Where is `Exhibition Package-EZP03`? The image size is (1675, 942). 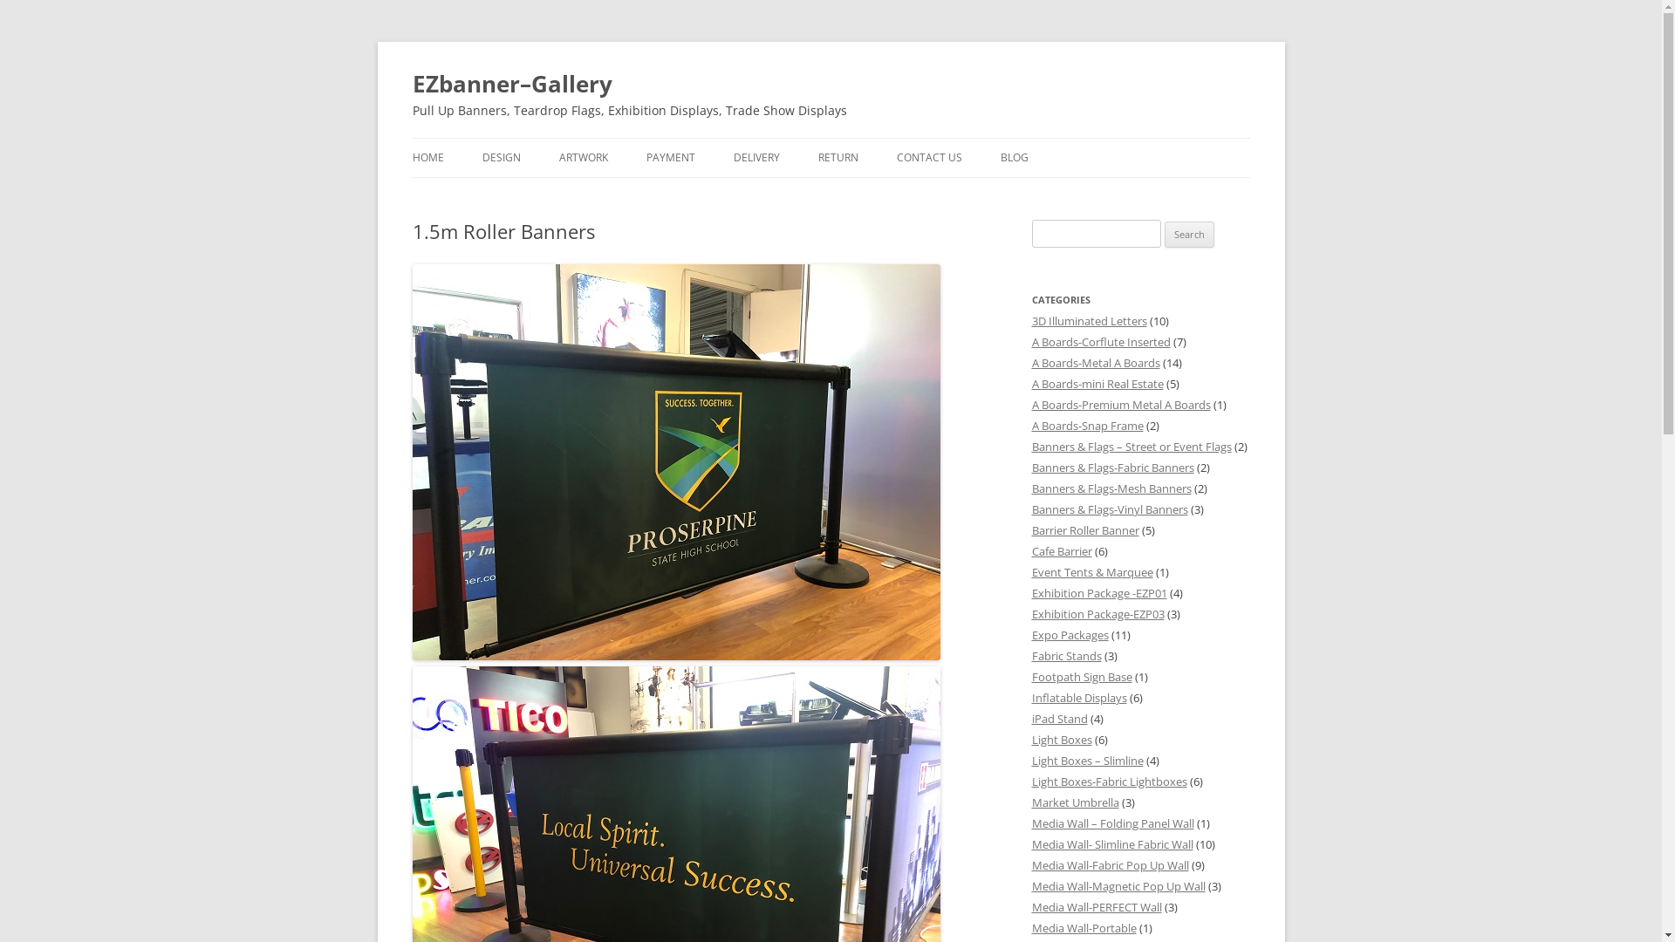
Exhibition Package-EZP03 is located at coordinates (1097, 614).